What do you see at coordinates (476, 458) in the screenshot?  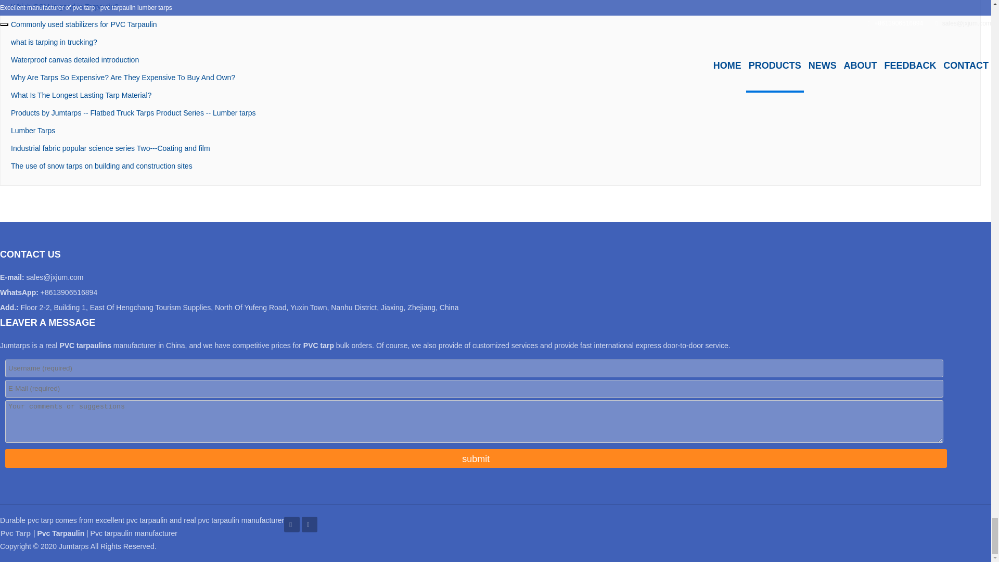 I see `submit` at bounding box center [476, 458].